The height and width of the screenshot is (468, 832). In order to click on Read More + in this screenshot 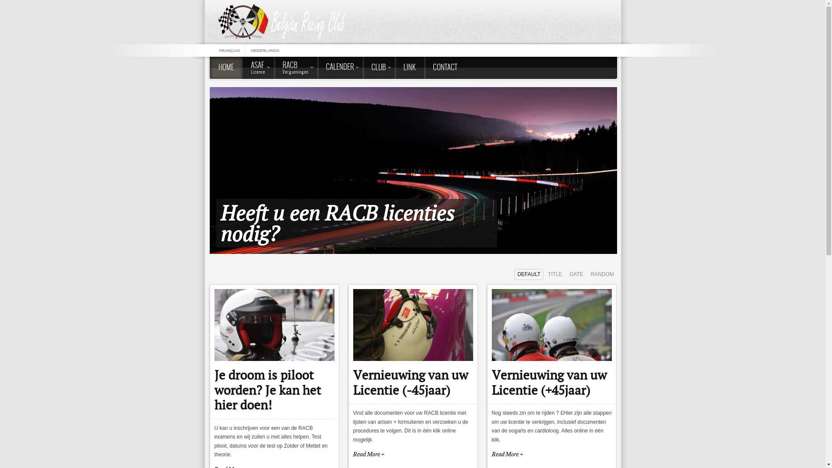, I will do `click(552, 454)`.